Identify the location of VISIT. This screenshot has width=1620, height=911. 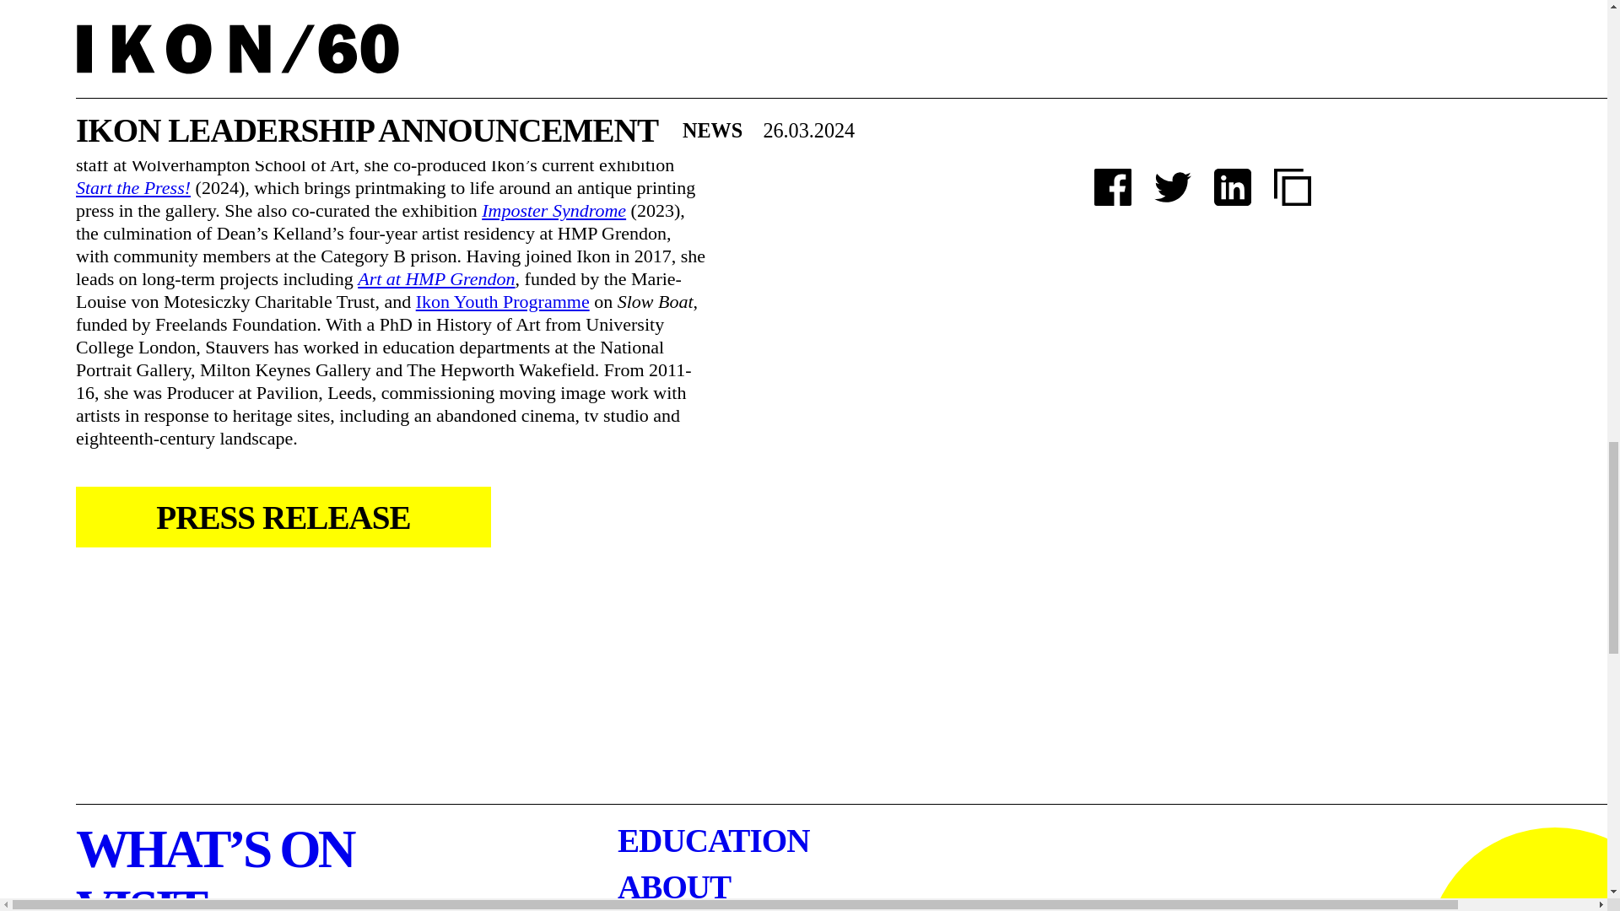
(140, 897).